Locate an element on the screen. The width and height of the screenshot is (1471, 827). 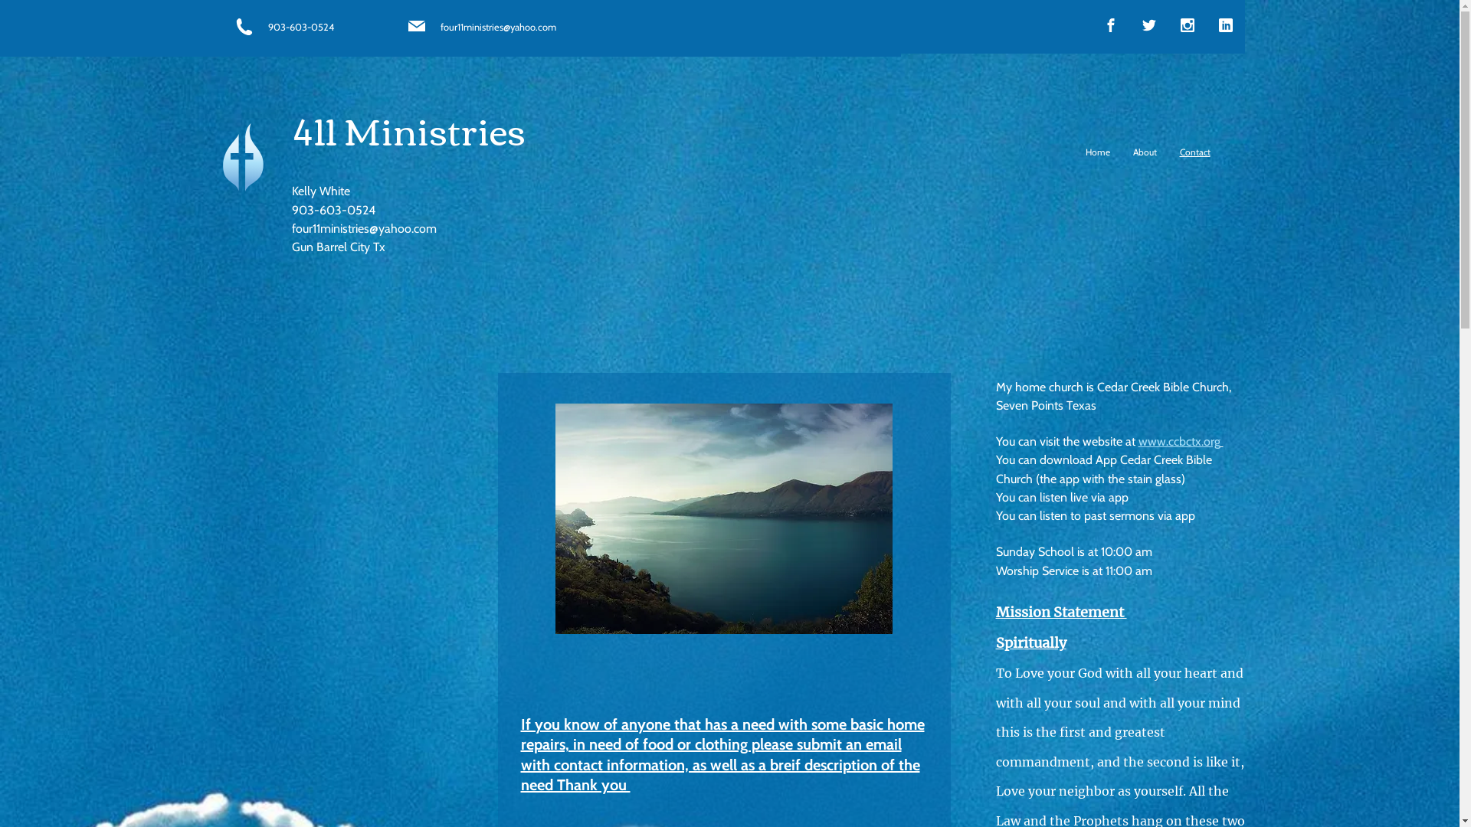
About is located at coordinates (1145, 152).